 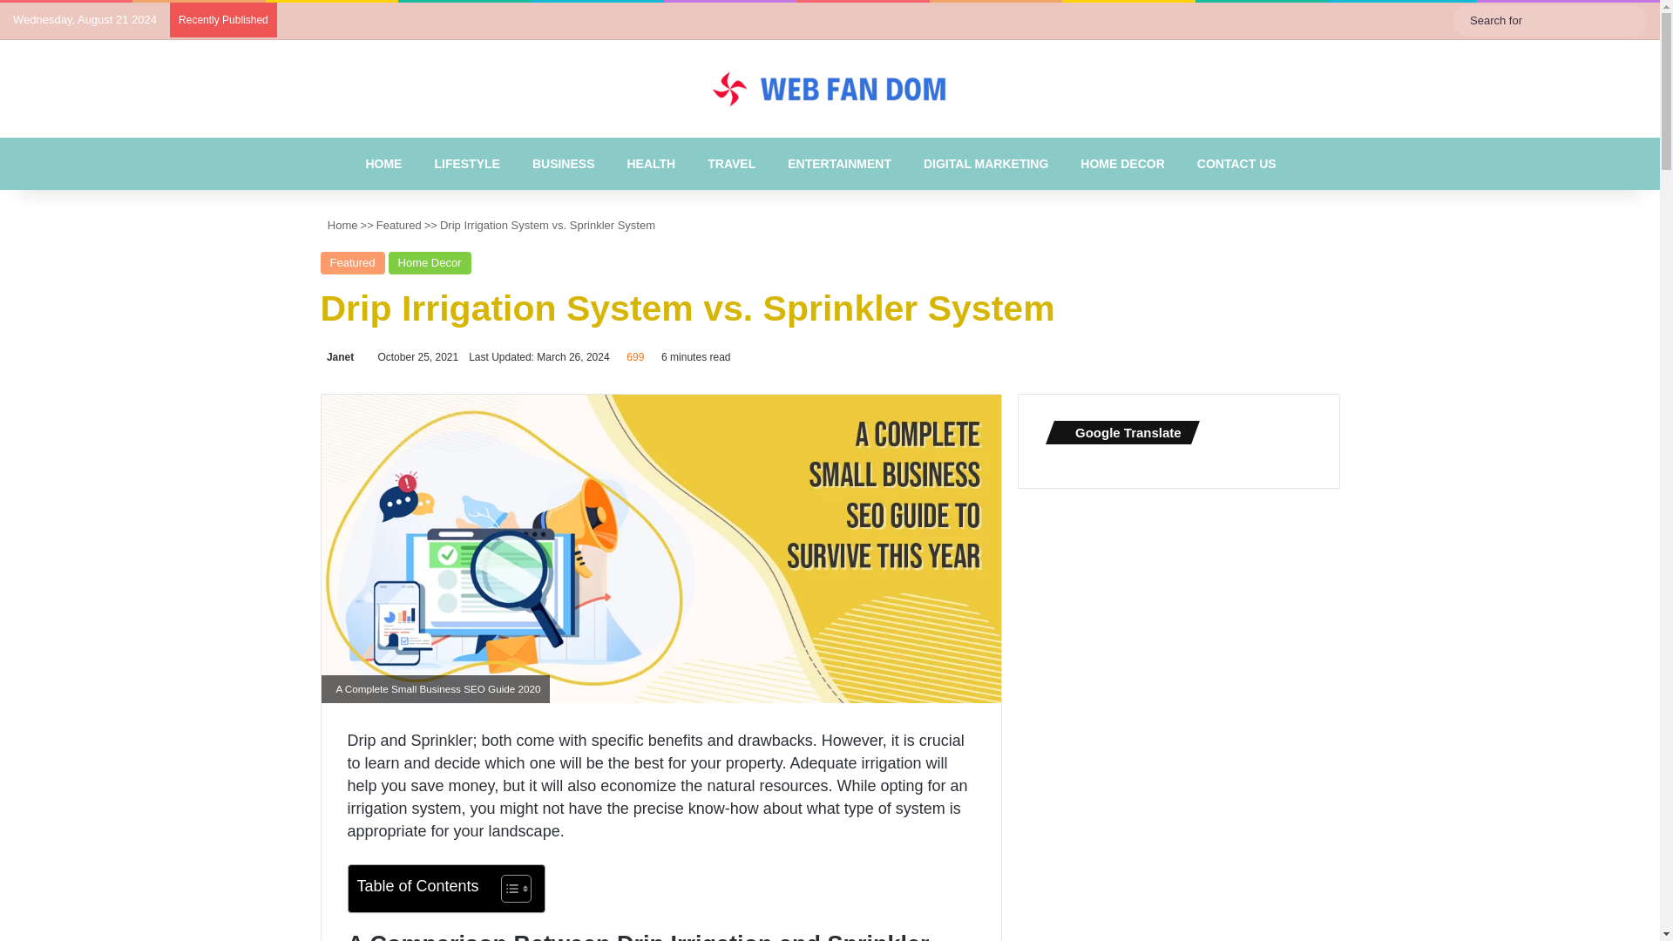 What do you see at coordinates (352, 263) in the screenshot?
I see `Featured` at bounding box center [352, 263].